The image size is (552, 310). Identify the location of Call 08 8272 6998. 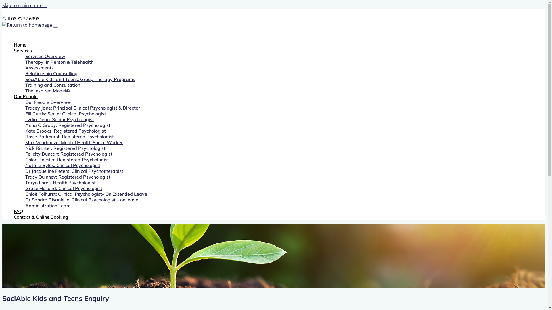
(21, 19).